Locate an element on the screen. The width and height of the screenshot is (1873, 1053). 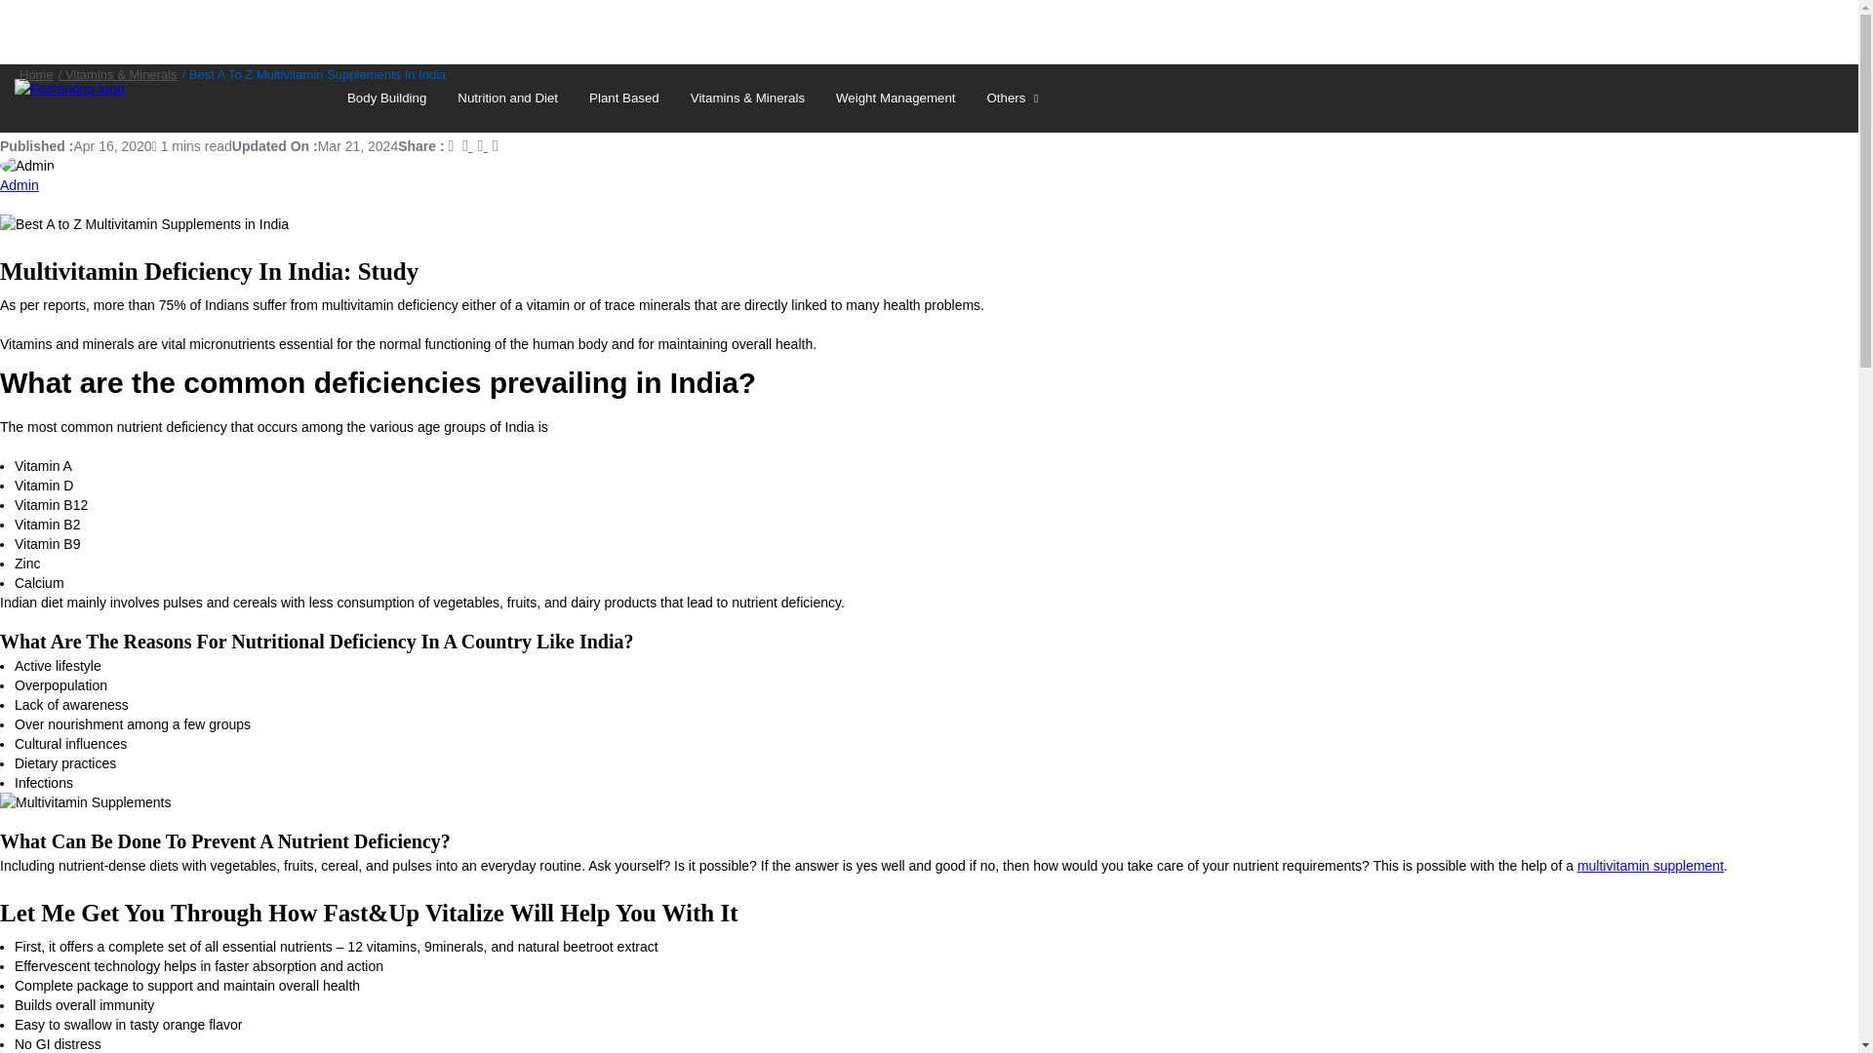
Weight Management is located at coordinates (895, 97).